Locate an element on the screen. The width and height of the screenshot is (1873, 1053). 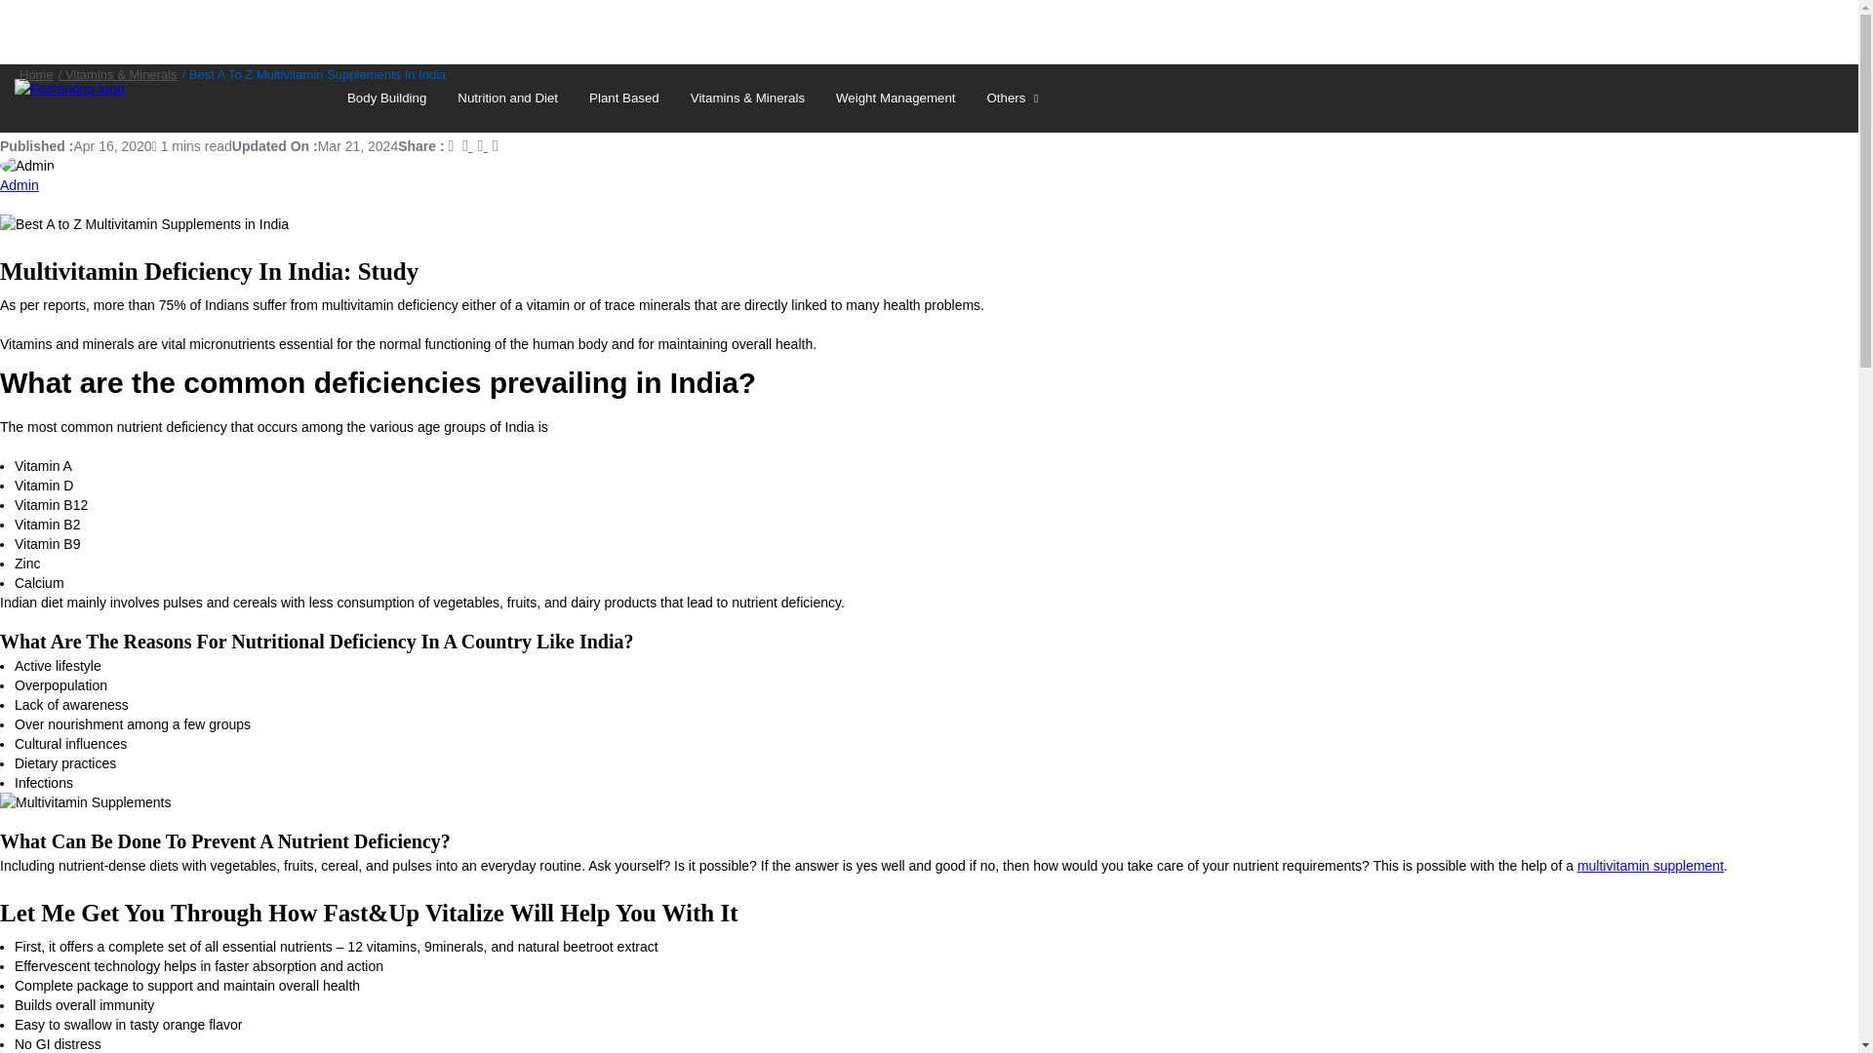
Weight Management is located at coordinates (895, 97).